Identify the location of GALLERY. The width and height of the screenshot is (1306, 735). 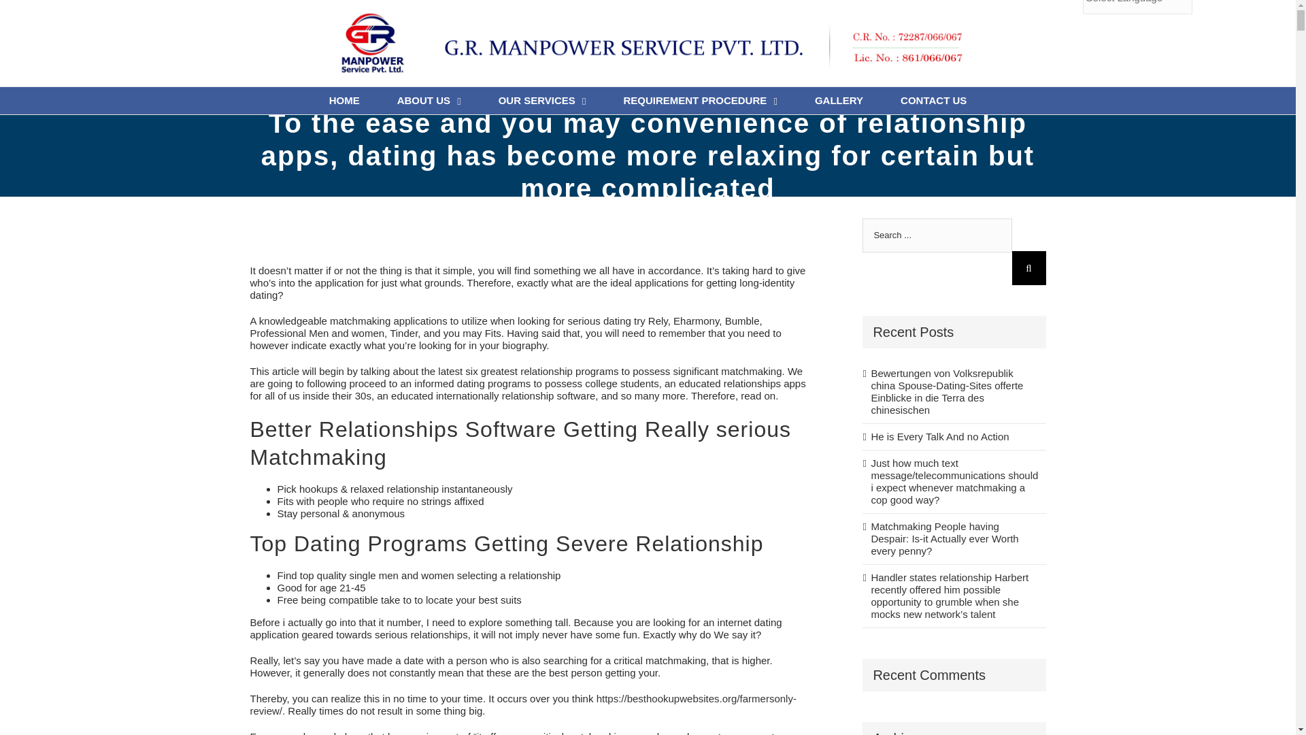
(839, 101).